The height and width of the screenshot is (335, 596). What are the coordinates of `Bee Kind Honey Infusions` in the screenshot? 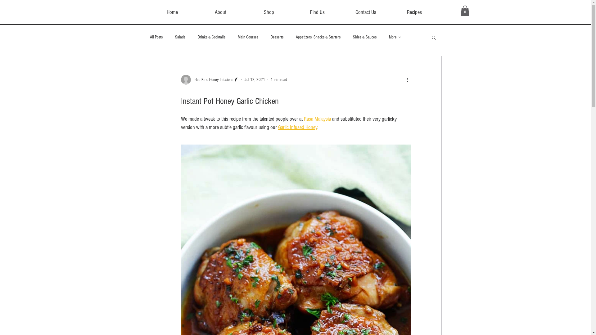 It's located at (210, 80).